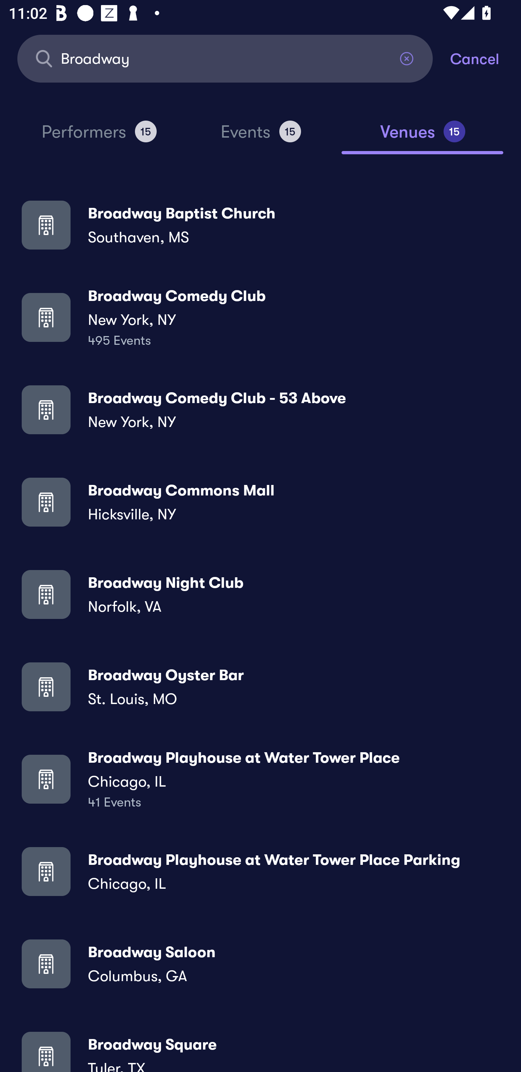 Image resolution: width=521 pixels, height=1072 pixels. I want to click on Broadway Find, so click(225, 58).